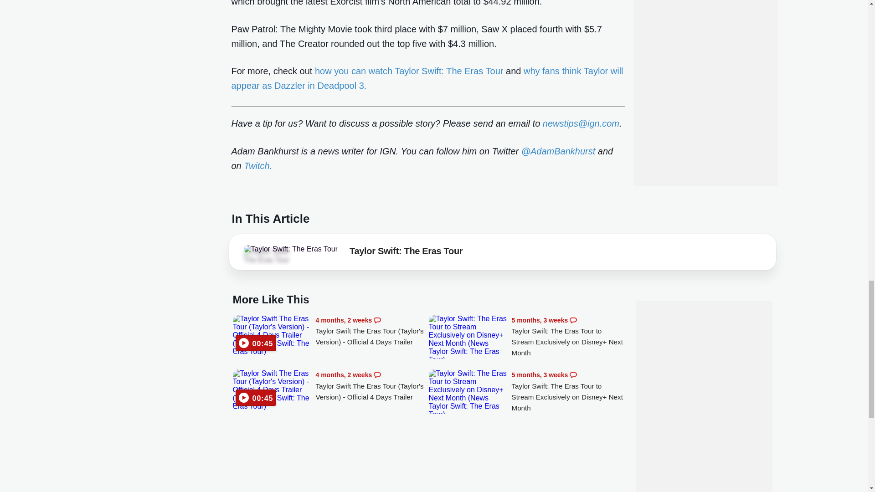 Image resolution: width=875 pixels, height=492 pixels. I want to click on Taylor Swift: The Eras Tour, so click(290, 249).